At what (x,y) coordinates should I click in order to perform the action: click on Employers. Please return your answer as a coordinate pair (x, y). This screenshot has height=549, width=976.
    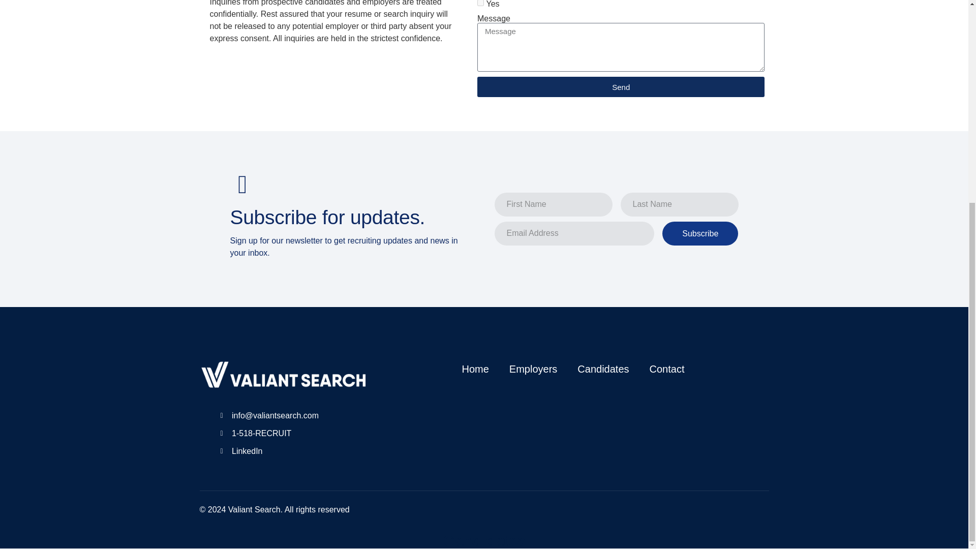
    Looking at the image, I should click on (533, 369).